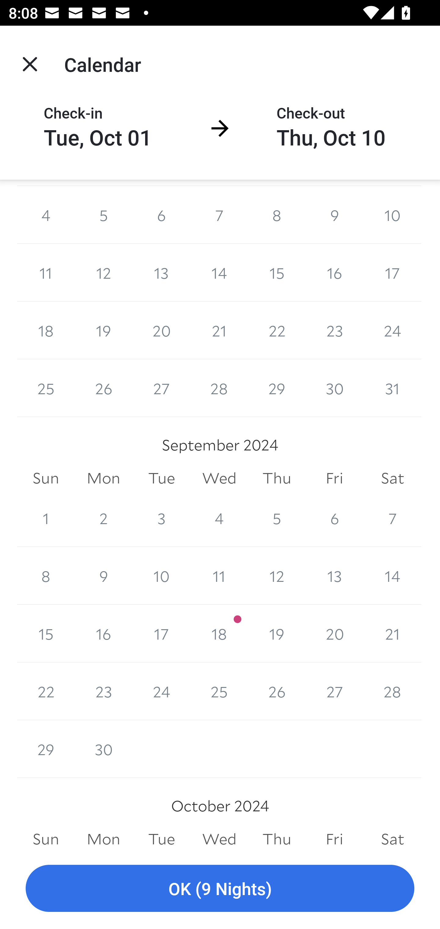 This screenshot has height=929, width=440. What do you see at coordinates (219, 691) in the screenshot?
I see `25 25 September 2024` at bounding box center [219, 691].